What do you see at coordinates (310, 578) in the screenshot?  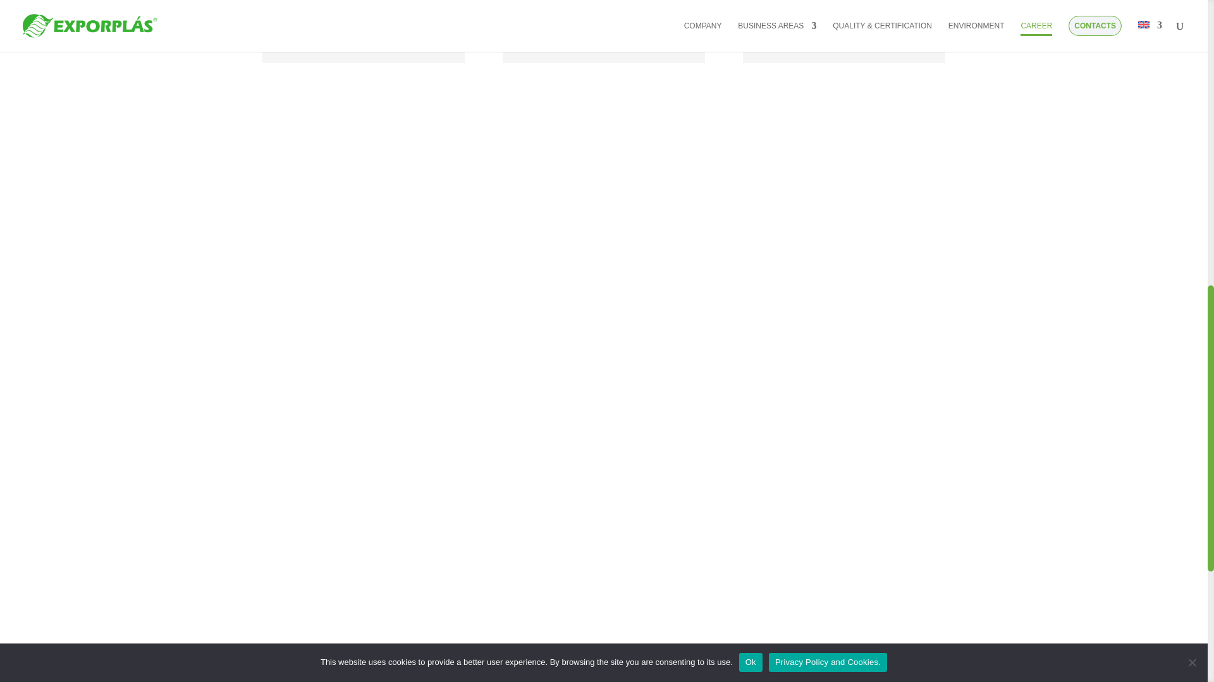 I see `SUBMIT APPLICATION` at bounding box center [310, 578].